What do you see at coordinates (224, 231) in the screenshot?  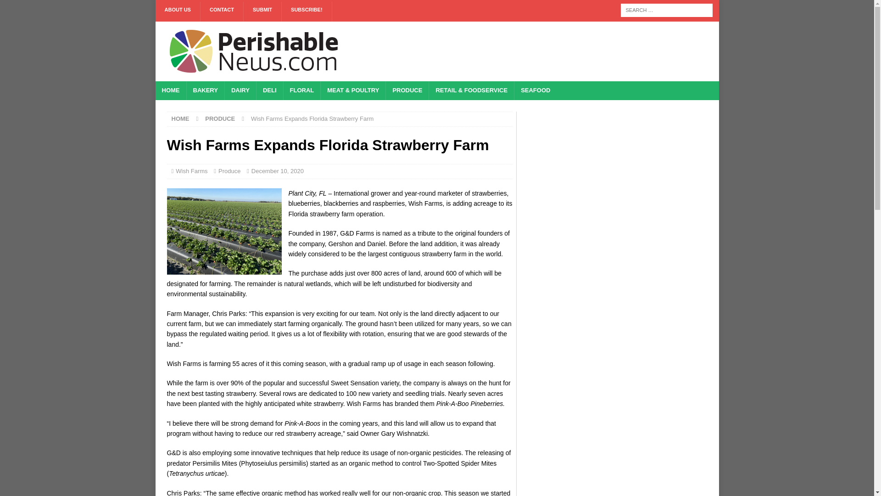 I see `p3-4` at bounding box center [224, 231].